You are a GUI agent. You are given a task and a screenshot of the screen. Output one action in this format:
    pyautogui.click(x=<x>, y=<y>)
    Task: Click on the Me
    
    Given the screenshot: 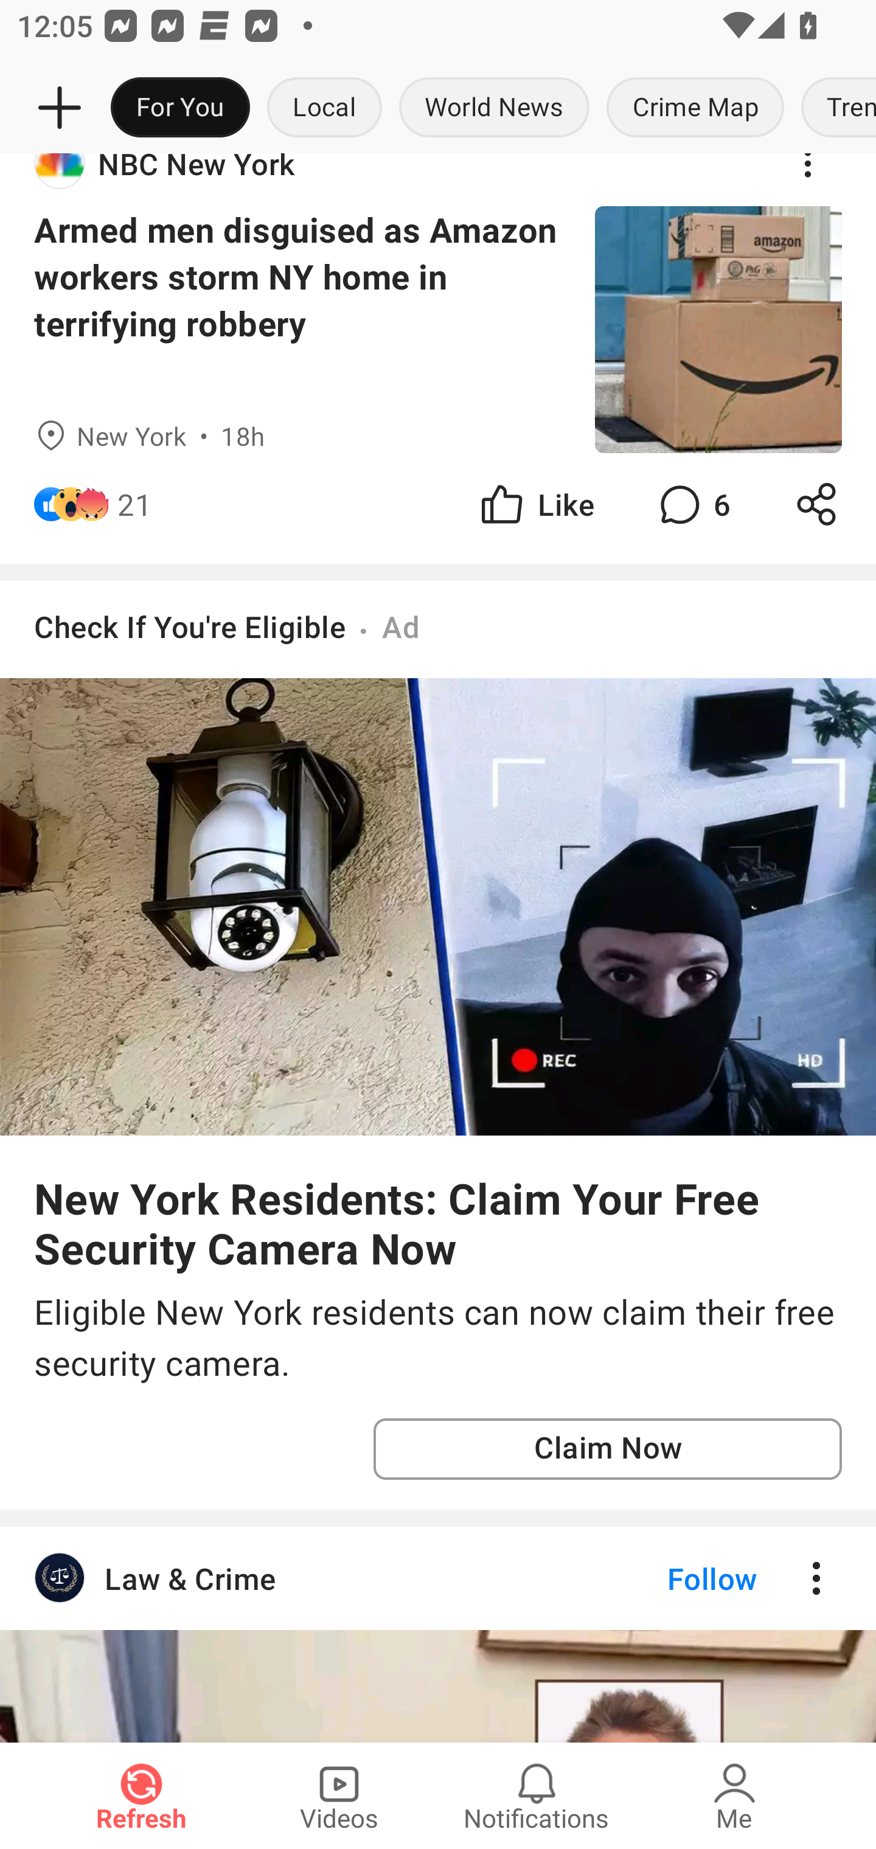 What is the action you would take?
    pyautogui.click(x=734, y=1795)
    